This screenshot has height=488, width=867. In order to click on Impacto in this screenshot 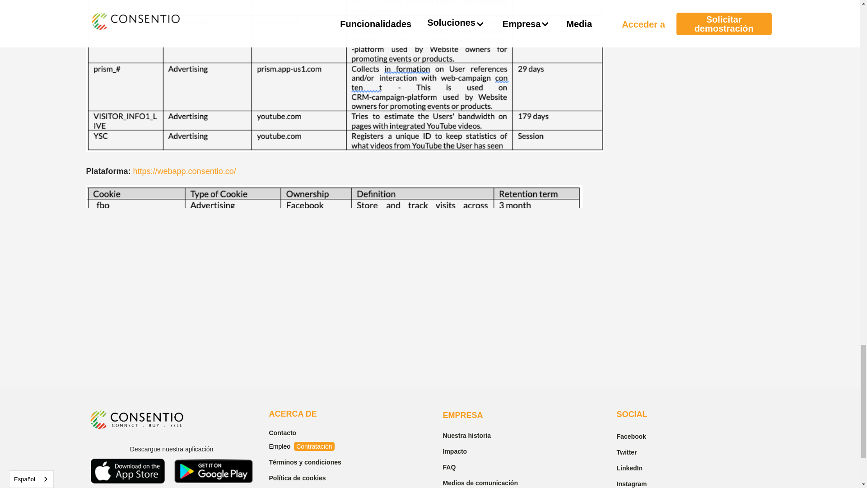, I will do `click(488, 450)`.